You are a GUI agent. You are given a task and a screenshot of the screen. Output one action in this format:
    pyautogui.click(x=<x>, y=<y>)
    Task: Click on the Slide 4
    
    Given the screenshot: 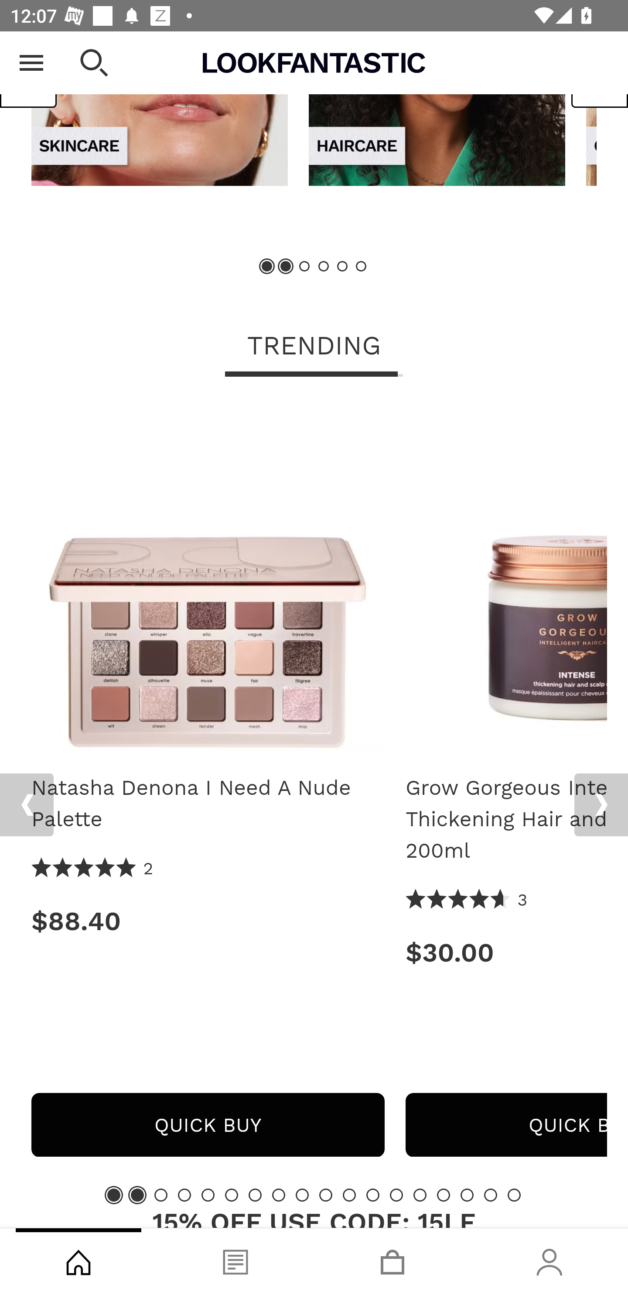 What is the action you would take?
    pyautogui.click(x=324, y=266)
    